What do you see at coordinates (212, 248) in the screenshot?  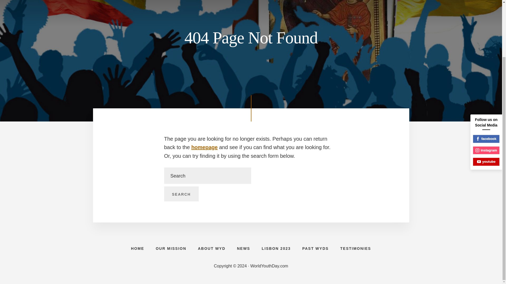 I see `ABOUT WYD` at bounding box center [212, 248].